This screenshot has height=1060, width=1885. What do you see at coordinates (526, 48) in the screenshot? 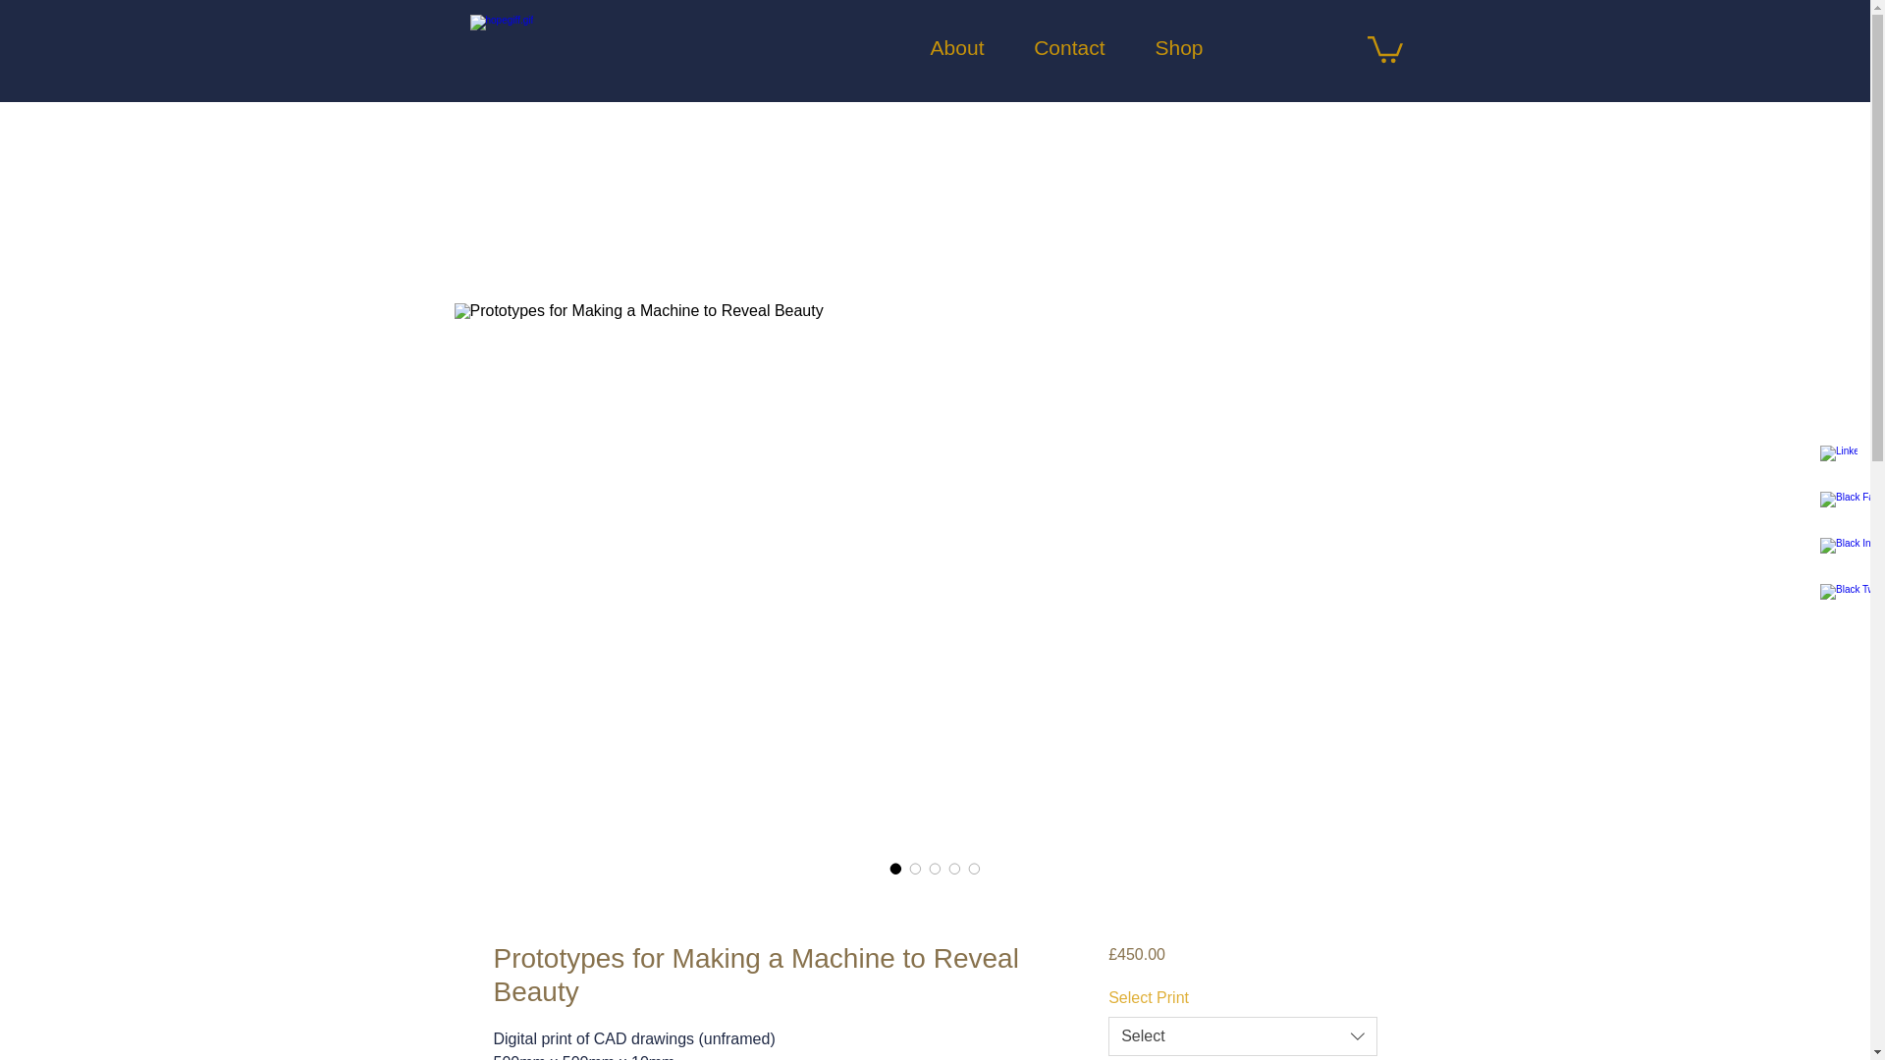
I see `Hope trans white.png` at bounding box center [526, 48].